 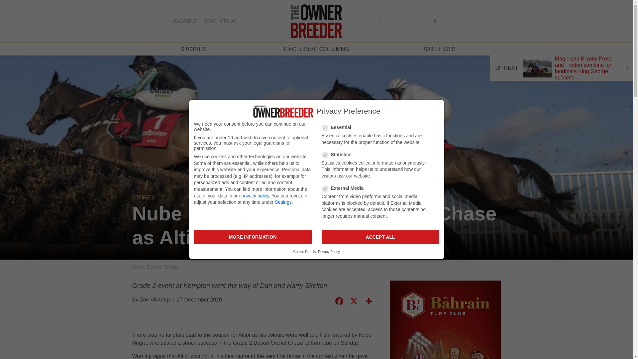 What do you see at coordinates (156, 300) in the screenshot?
I see `Zoe Vicarage` at bounding box center [156, 300].